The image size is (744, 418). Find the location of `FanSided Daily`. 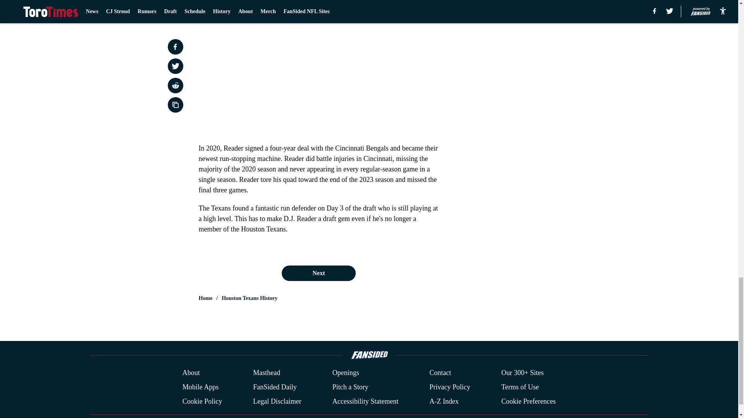

FanSided Daily is located at coordinates (275, 387).